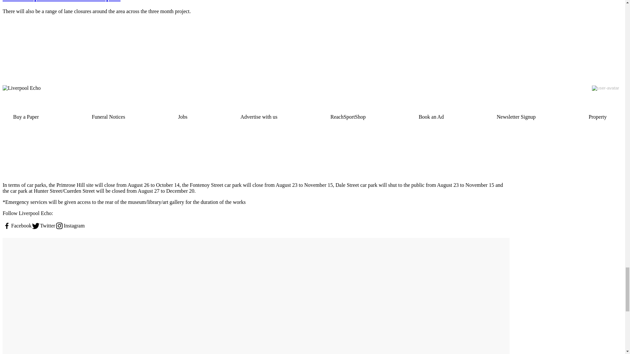 The height and width of the screenshot is (354, 630). What do you see at coordinates (17, 226) in the screenshot?
I see `Facebook` at bounding box center [17, 226].